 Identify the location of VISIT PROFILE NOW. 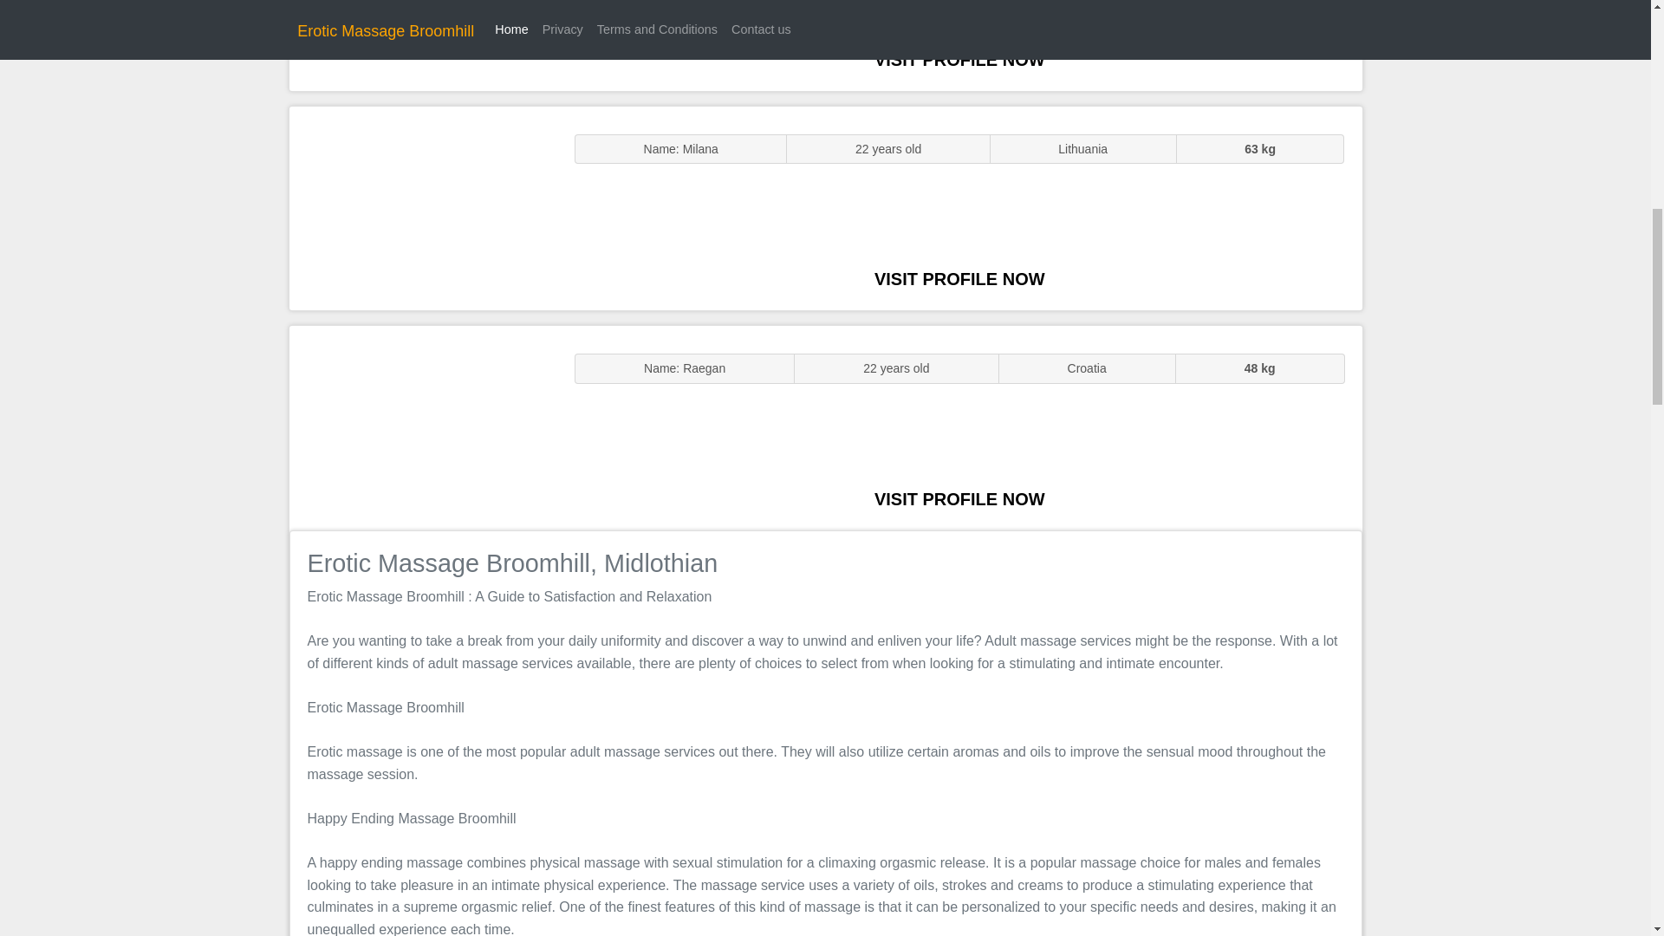
(959, 59).